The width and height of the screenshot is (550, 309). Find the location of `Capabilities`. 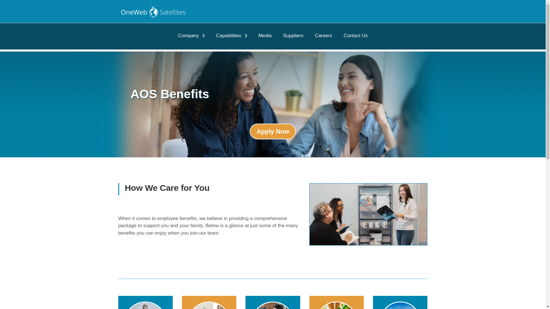

Capabilities is located at coordinates (231, 37).